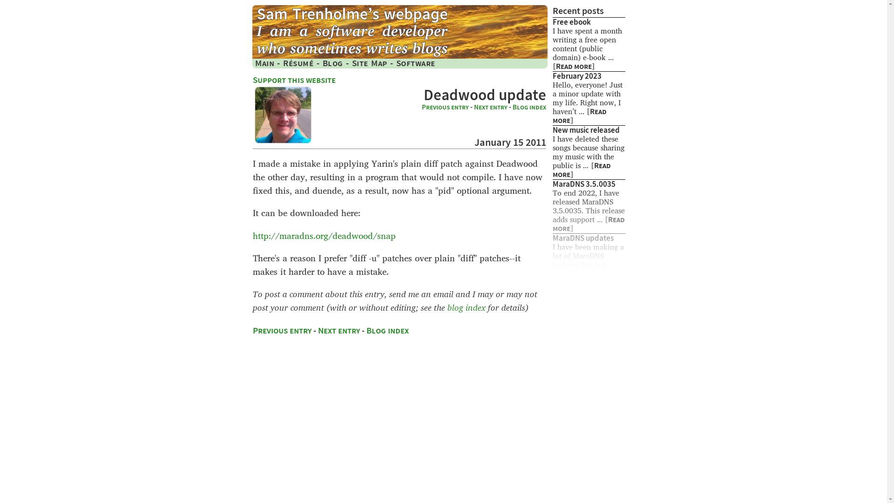 The width and height of the screenshot is (894, 503). What do you see at coordinates (415, 63) in the screenshot?
I see `Software` at bounding box center [415, 63].